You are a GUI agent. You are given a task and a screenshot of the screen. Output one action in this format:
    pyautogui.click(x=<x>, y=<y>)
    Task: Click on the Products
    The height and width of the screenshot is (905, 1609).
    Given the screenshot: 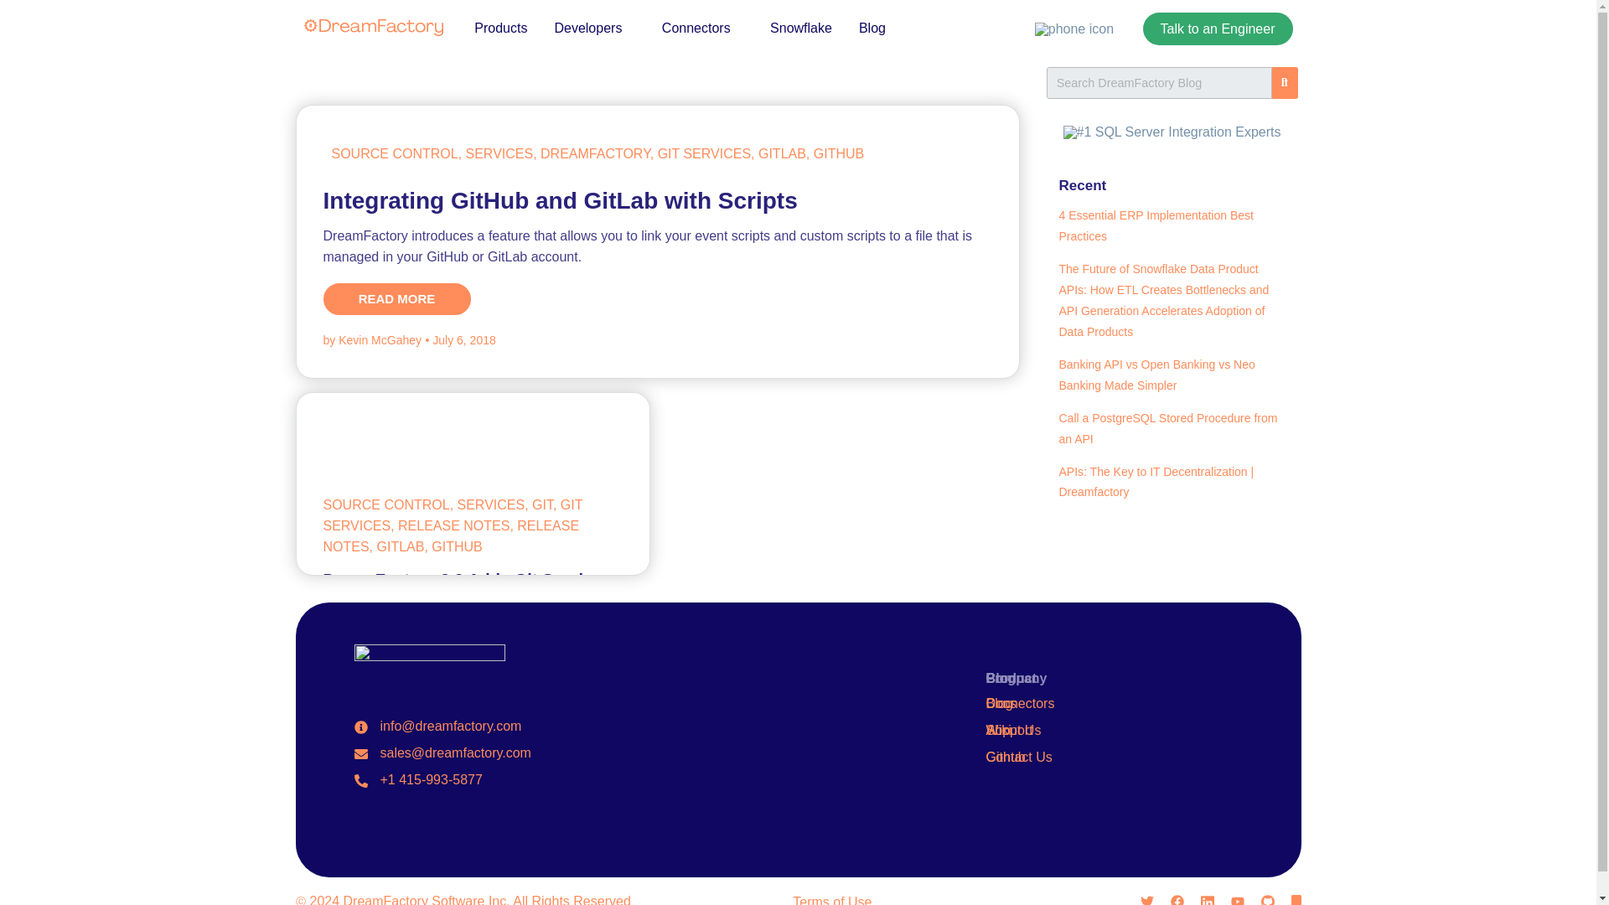 What is the action you would take?
    pyautogui.click(x=501, y=28)
    